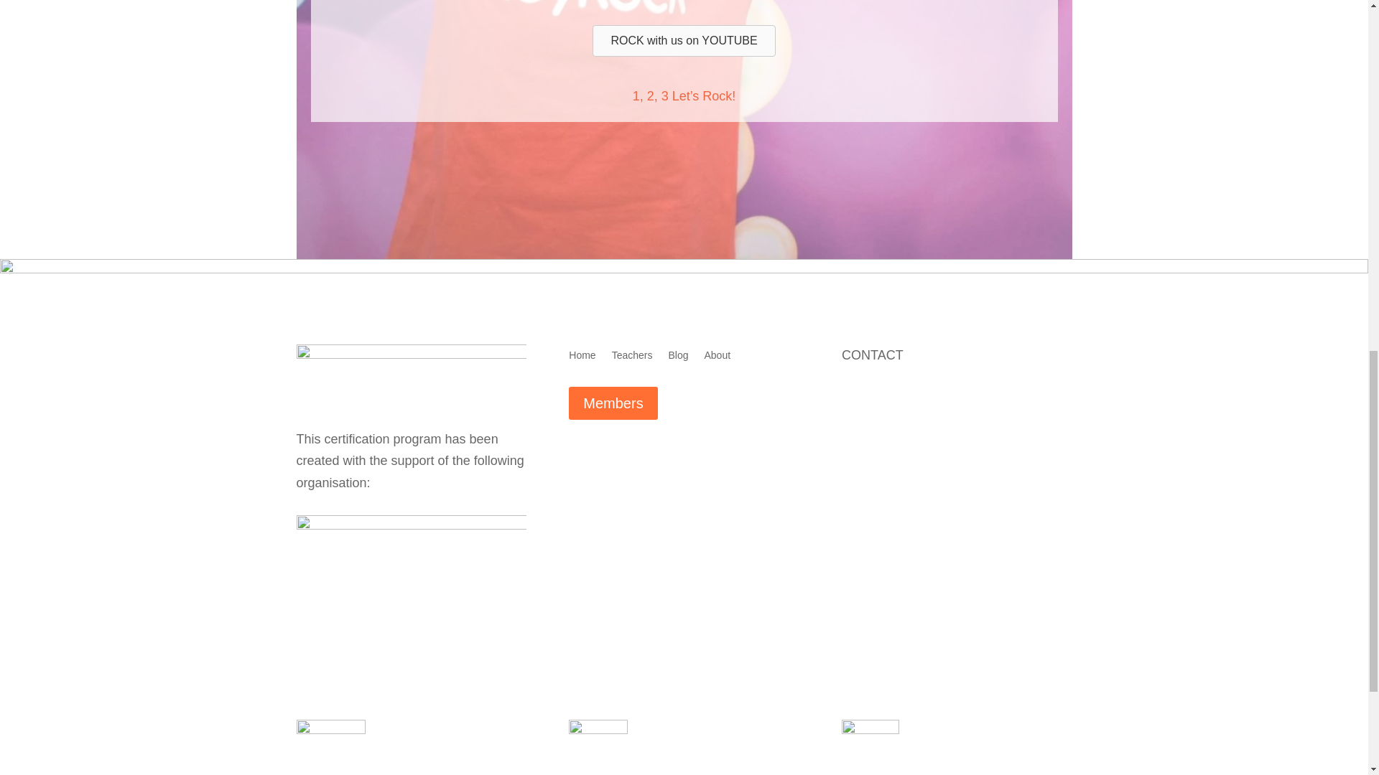  I want to click on new zealand music commission logo, so click(411, 560).